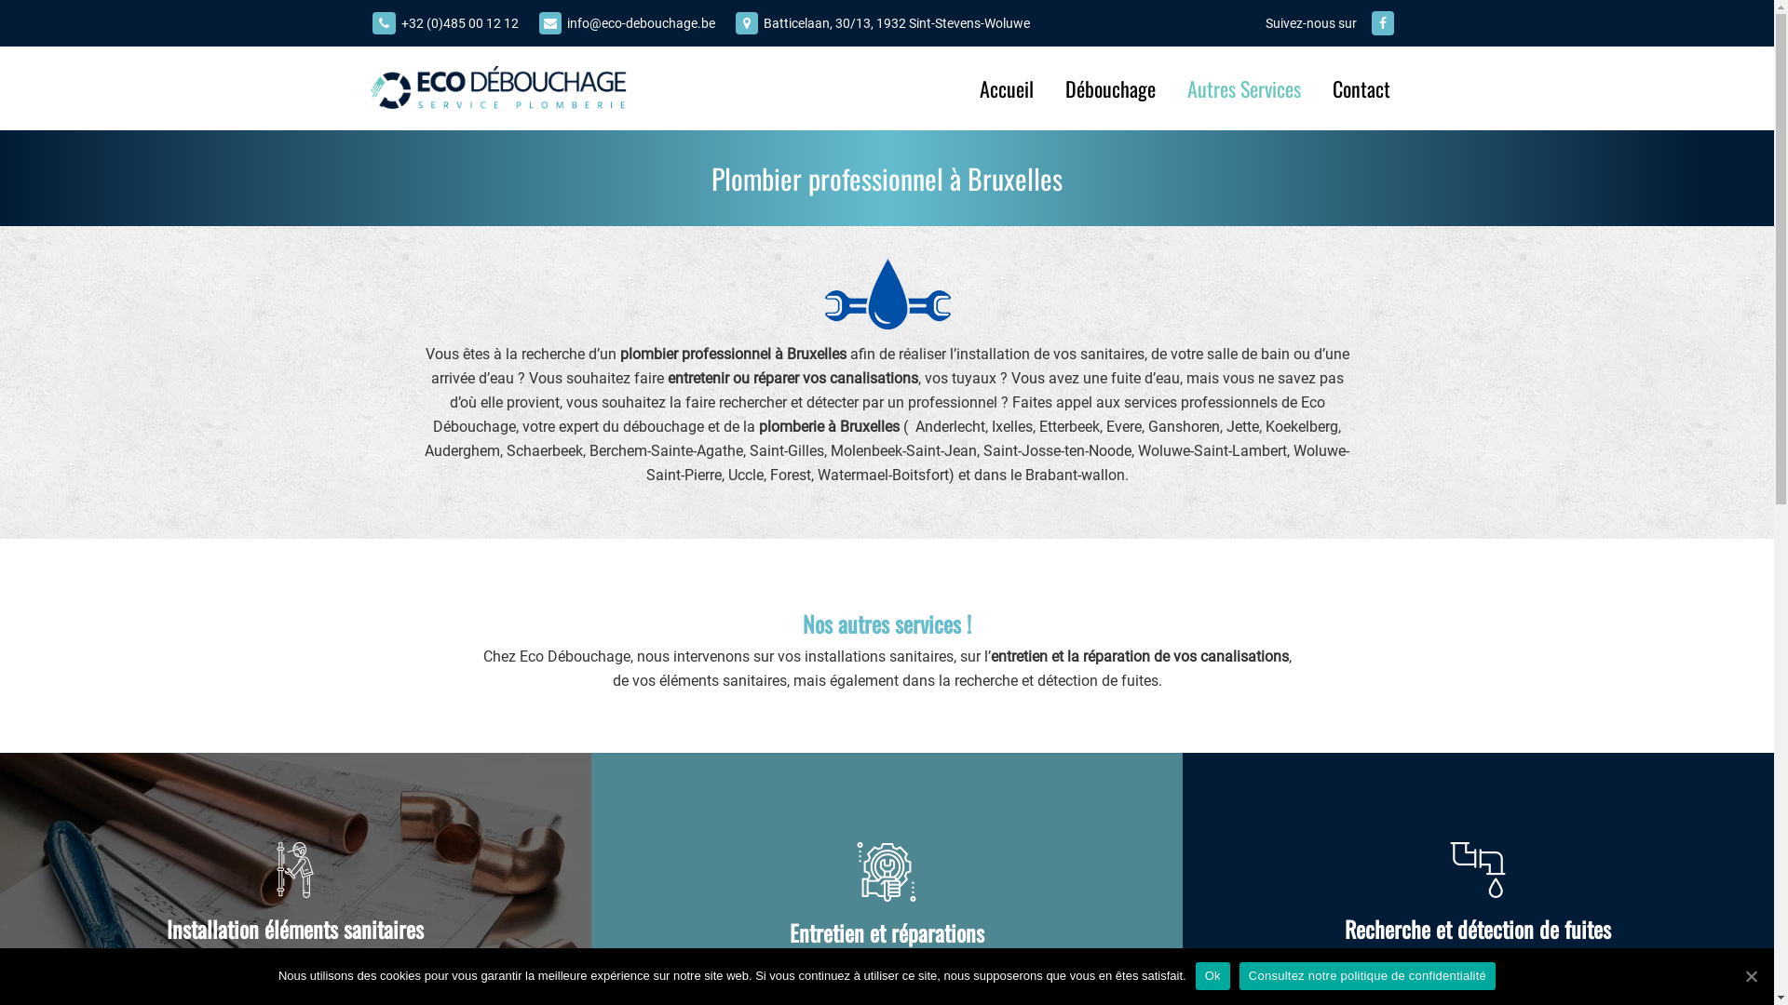  What do you see at coordinates (1361, 89) in the screenshot?
I see `Contact` at bounding box center [1361, 89].